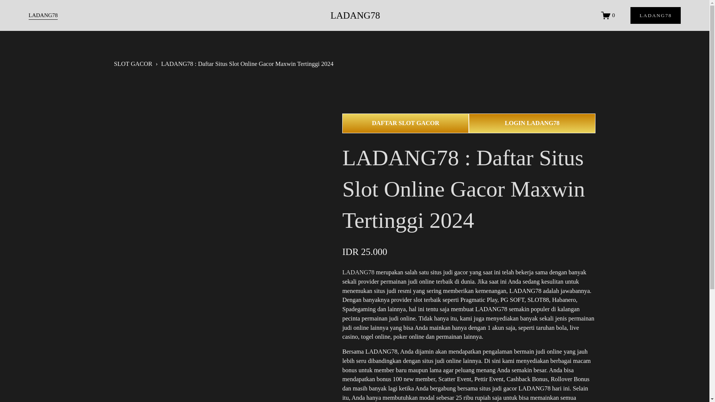  Describe the element at coordinates (532, 123) in the screenshot. I see `LOGIN LADANG78` at that location.